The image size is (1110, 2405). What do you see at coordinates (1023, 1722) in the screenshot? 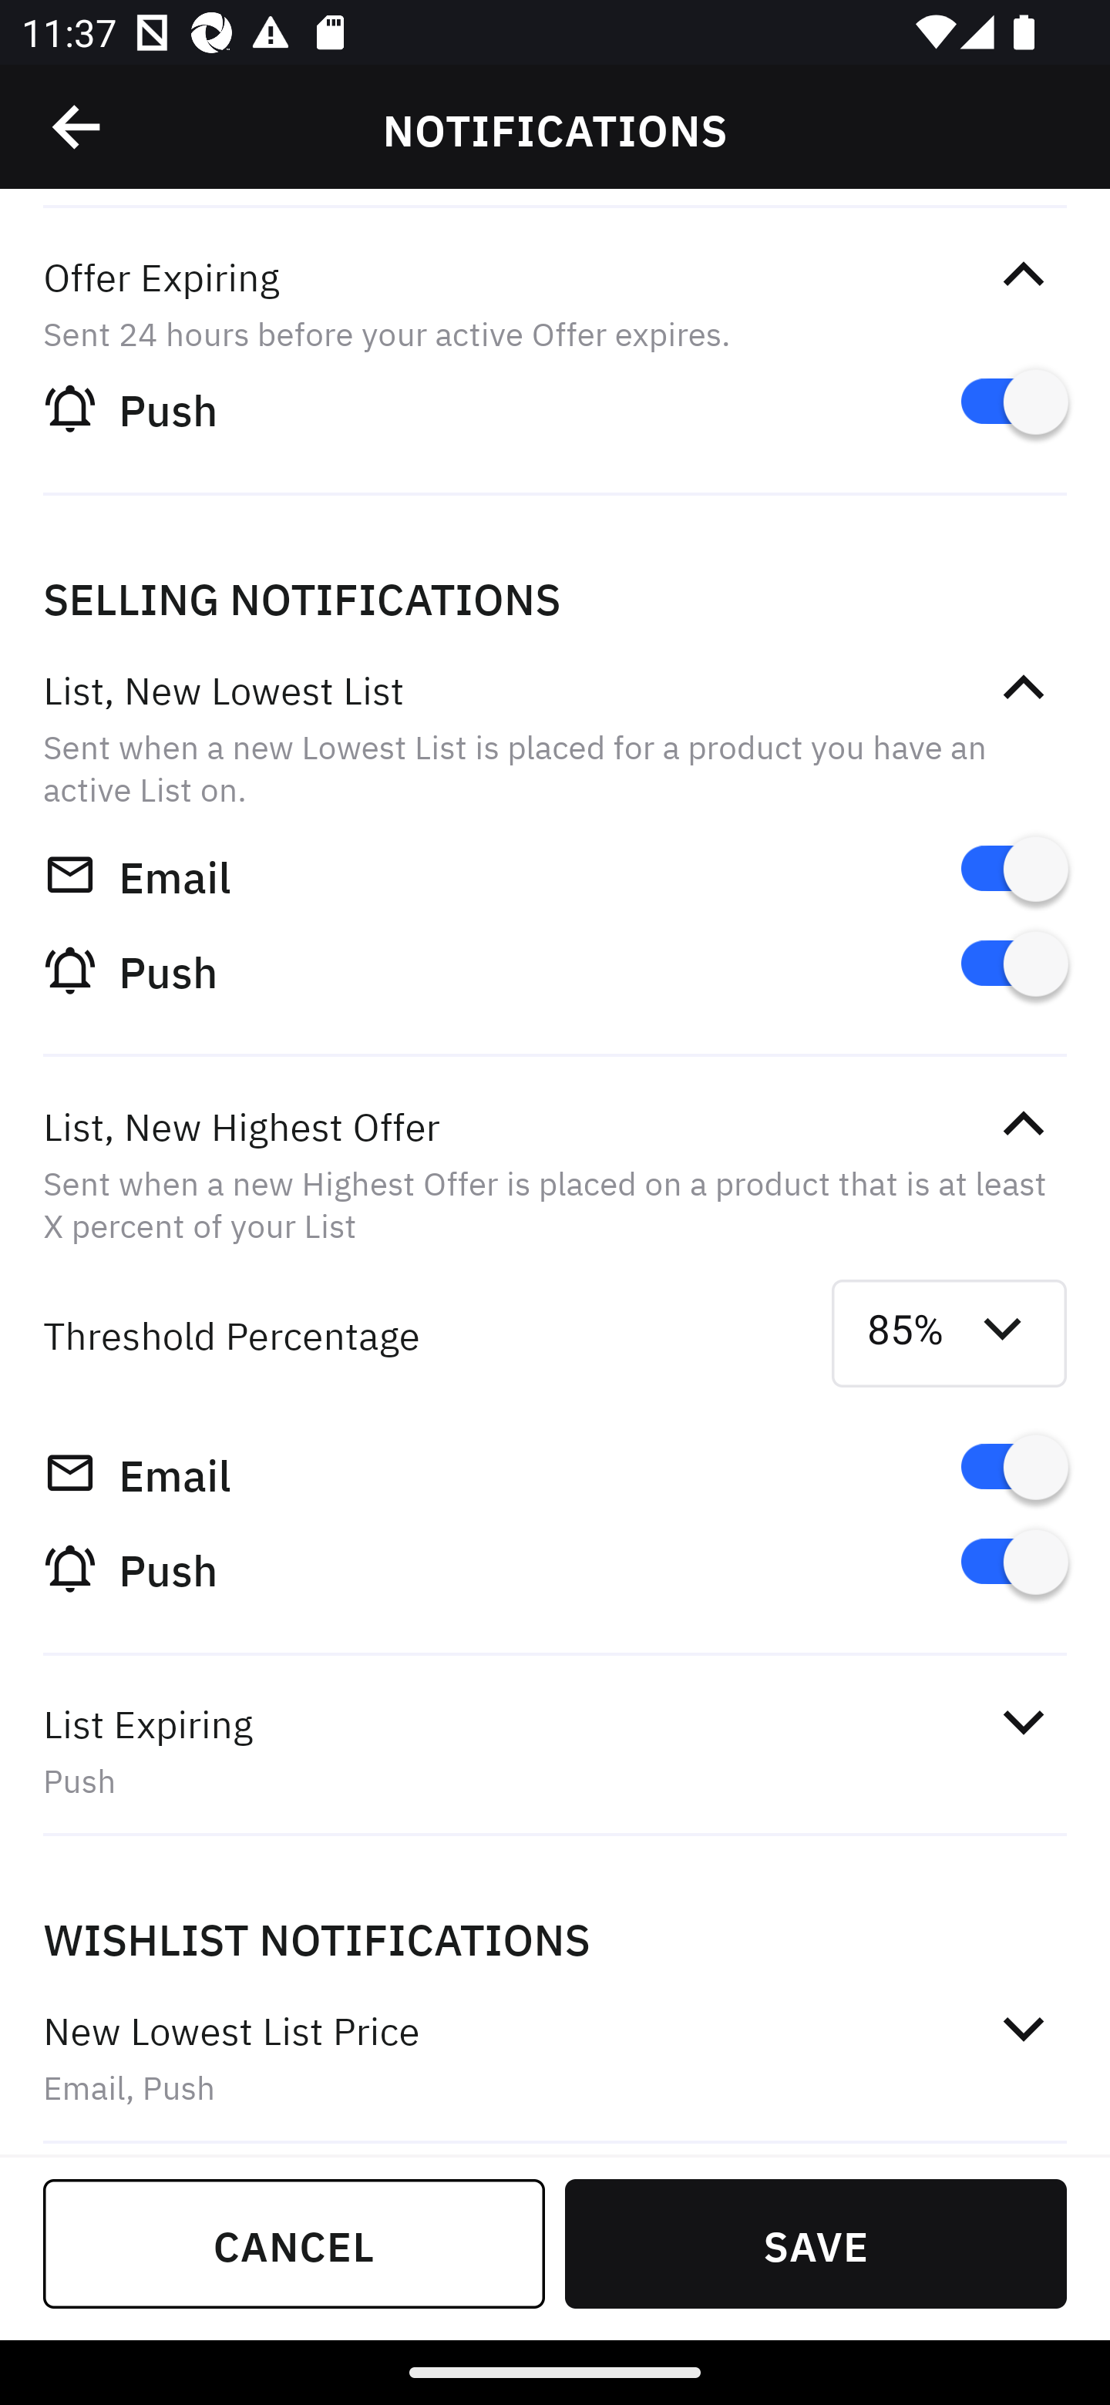
I see `` at bounding box center [1023, 1722].